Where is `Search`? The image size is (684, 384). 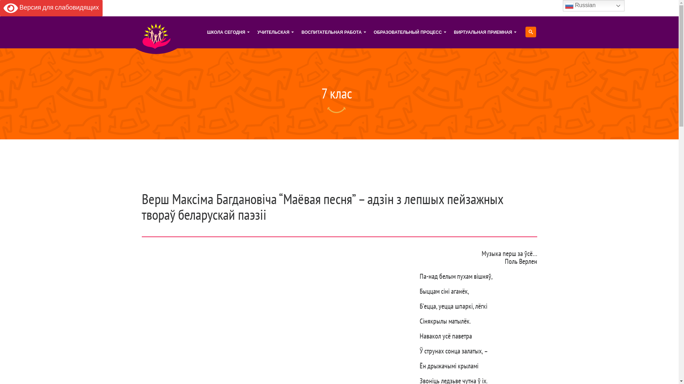
Search is located at coordinates (5, 5).